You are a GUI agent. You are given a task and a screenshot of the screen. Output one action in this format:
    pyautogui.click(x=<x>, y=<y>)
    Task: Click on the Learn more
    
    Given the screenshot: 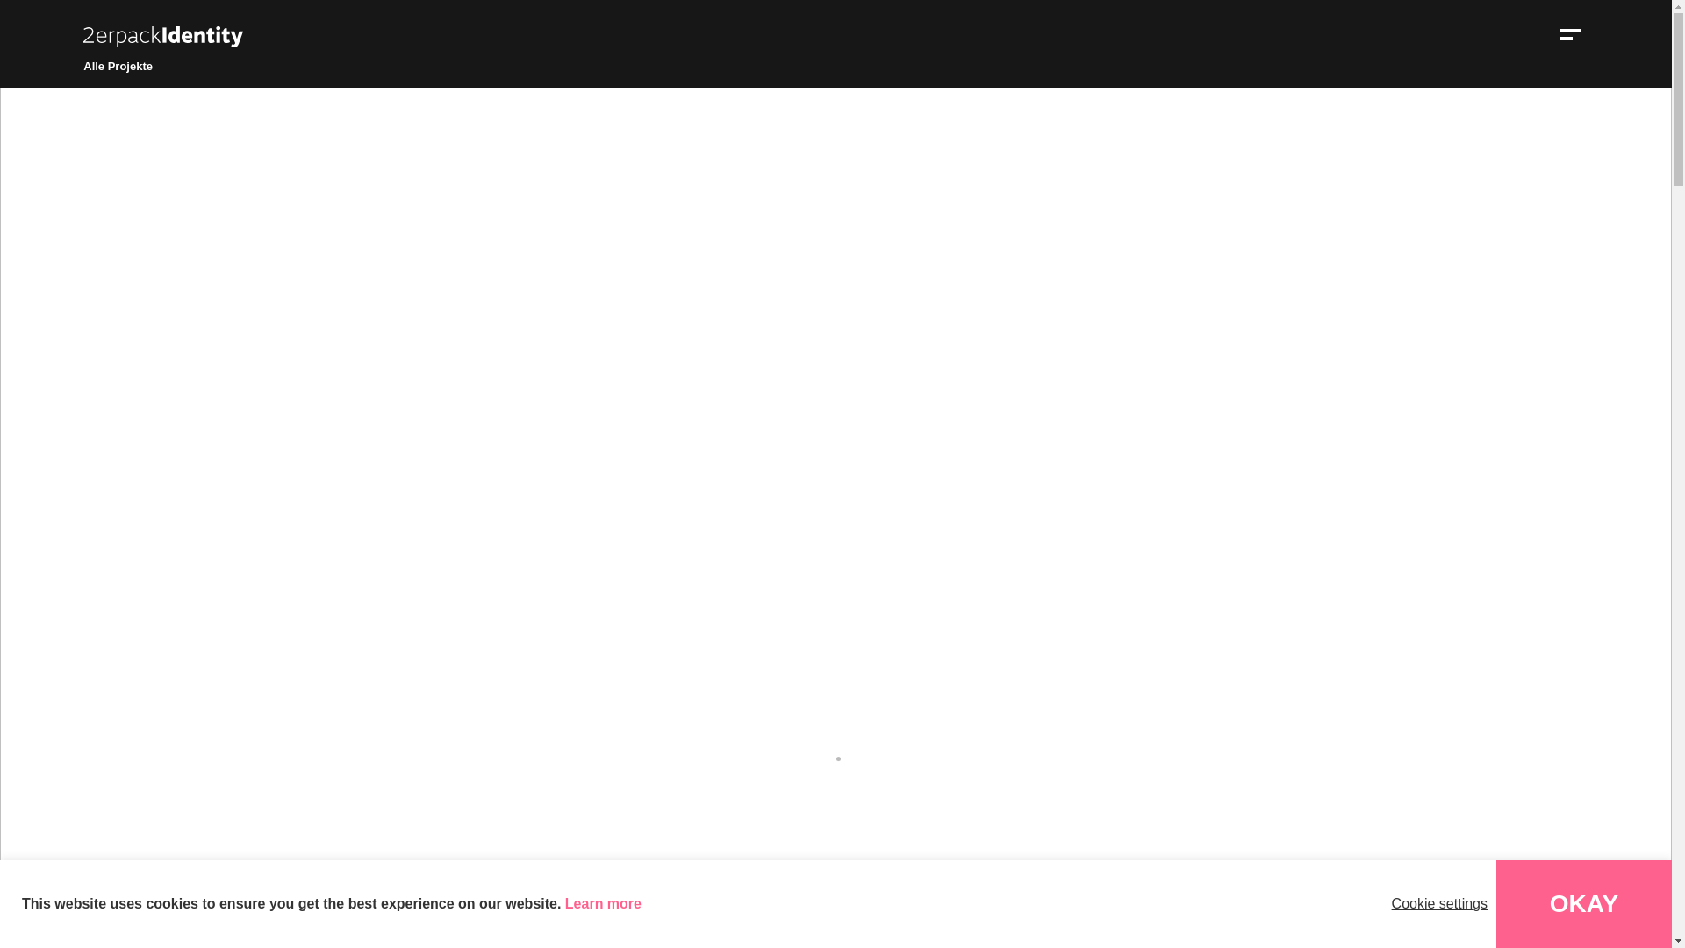 What is the action you would take?
    pyautogui.click(x=604, y=904)
    